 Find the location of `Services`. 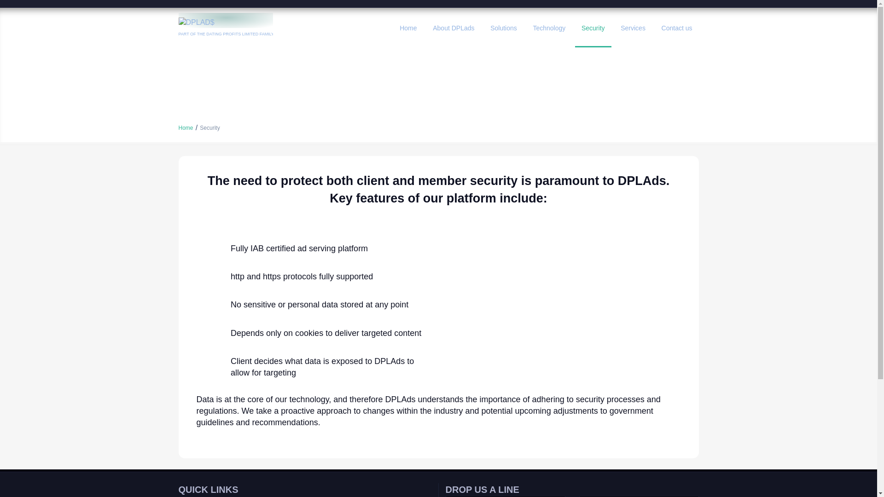

Services is located at coordinates (633, 28).